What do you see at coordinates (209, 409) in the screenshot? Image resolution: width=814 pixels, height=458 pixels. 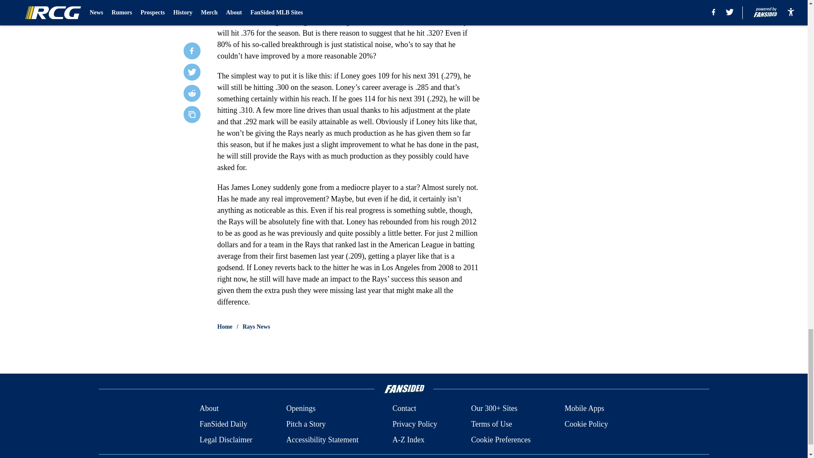 I see `About` at bounding box center [209, 409].